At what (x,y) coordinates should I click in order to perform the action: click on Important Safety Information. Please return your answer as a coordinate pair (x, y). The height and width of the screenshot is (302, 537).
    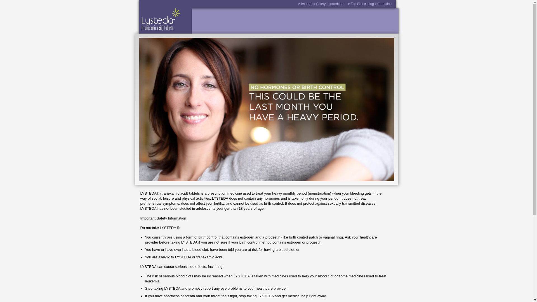
    Looking at the image, I should click on (322, 4).